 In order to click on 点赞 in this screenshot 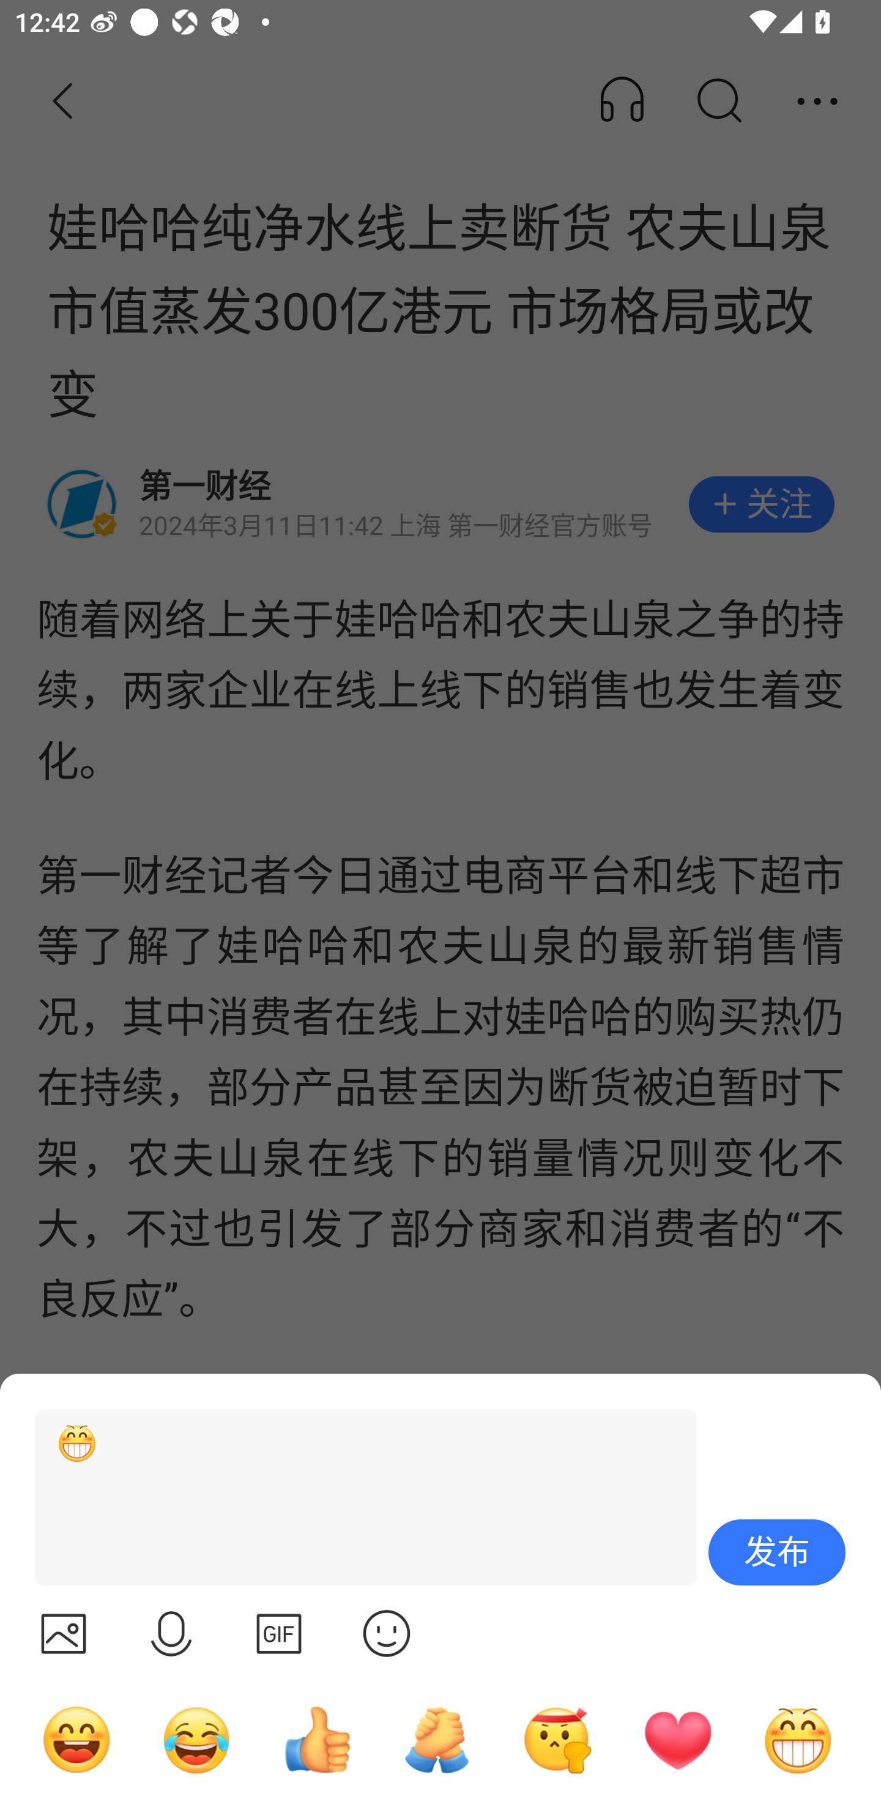, I will do `click(317, 1739)`.